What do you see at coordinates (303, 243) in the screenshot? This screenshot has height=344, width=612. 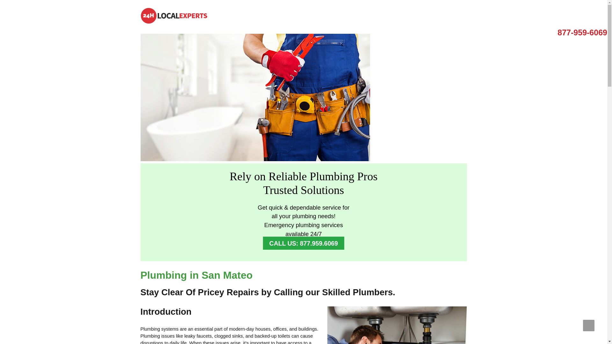 I see `CALL US: 877.959.6069` at bounding box center [303, 243].